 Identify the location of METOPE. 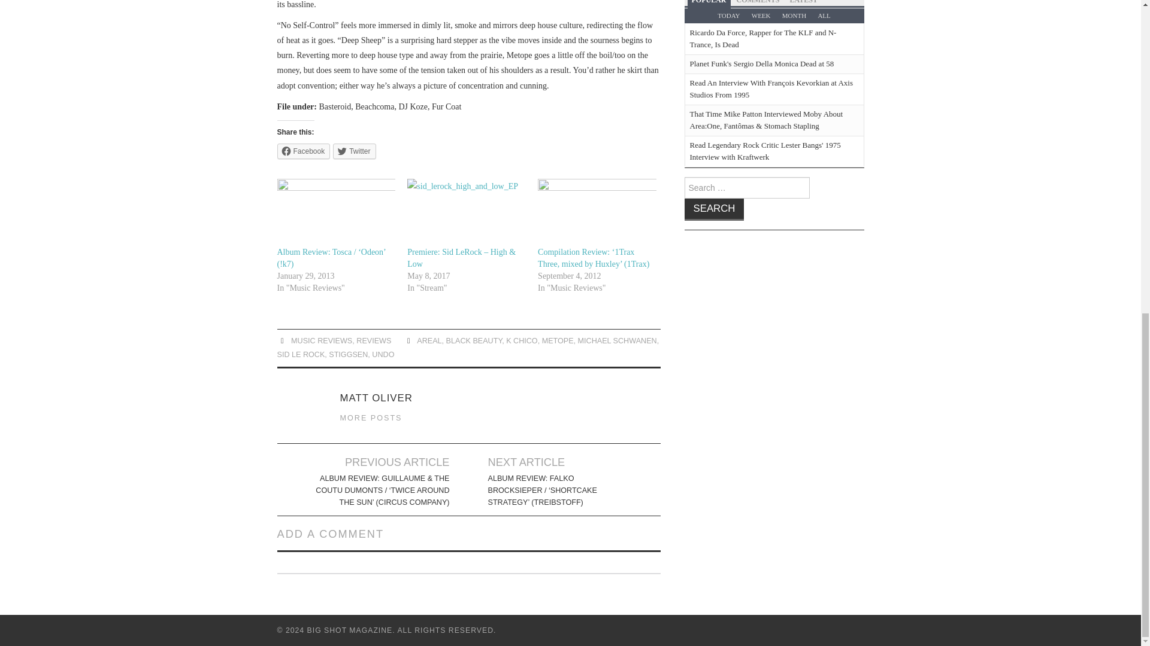
(558, 340).